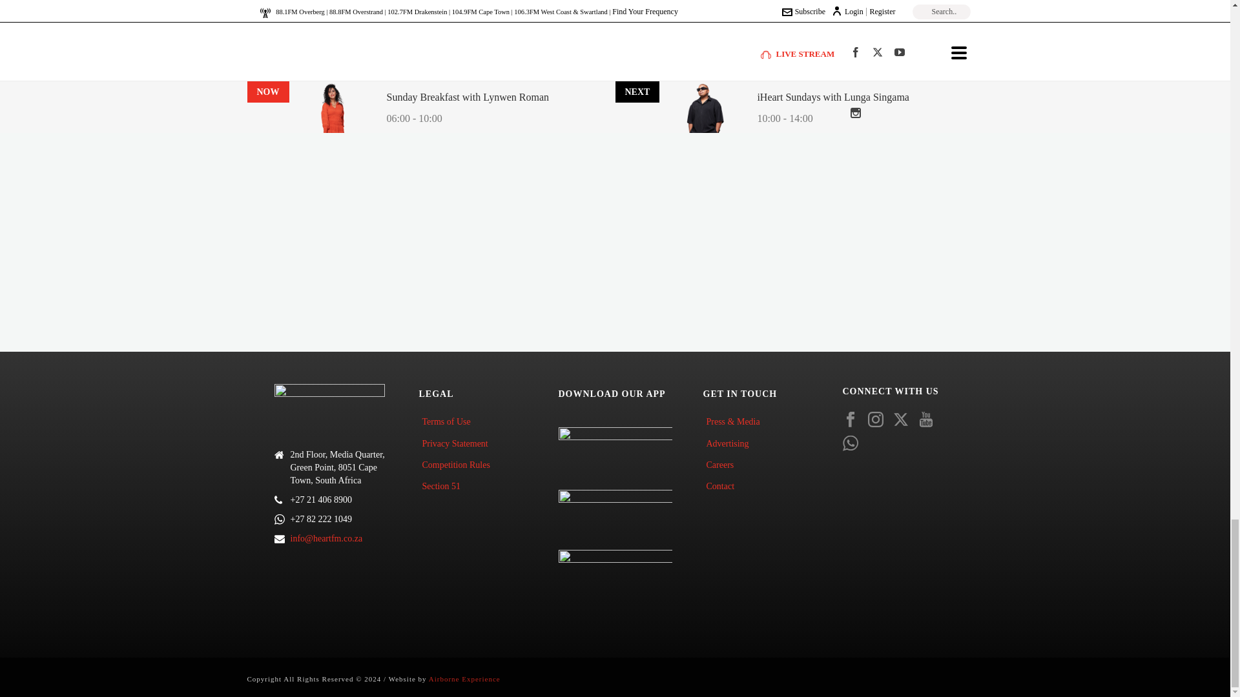  What do you see at coordinates (364, 90) in the screenshot?
I see `Advocacy group slams decision to release killer cop` at bounding box center [364, 90].